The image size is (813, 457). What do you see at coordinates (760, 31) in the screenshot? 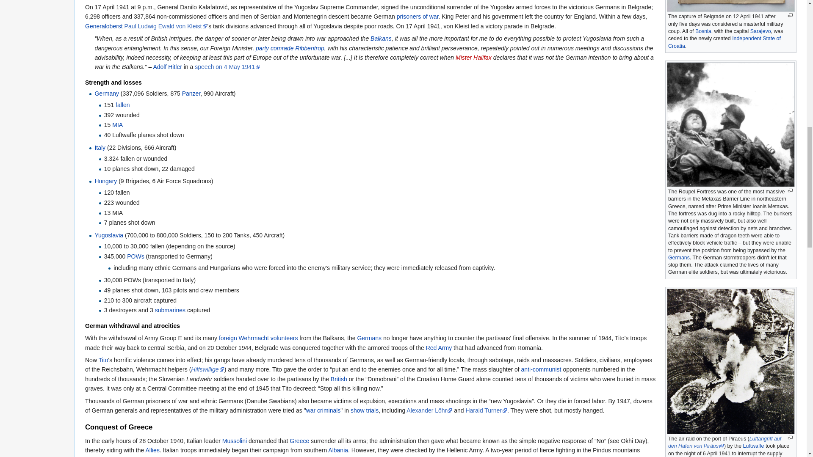
I see `Sarajevo` at bounding box center [760, 31].